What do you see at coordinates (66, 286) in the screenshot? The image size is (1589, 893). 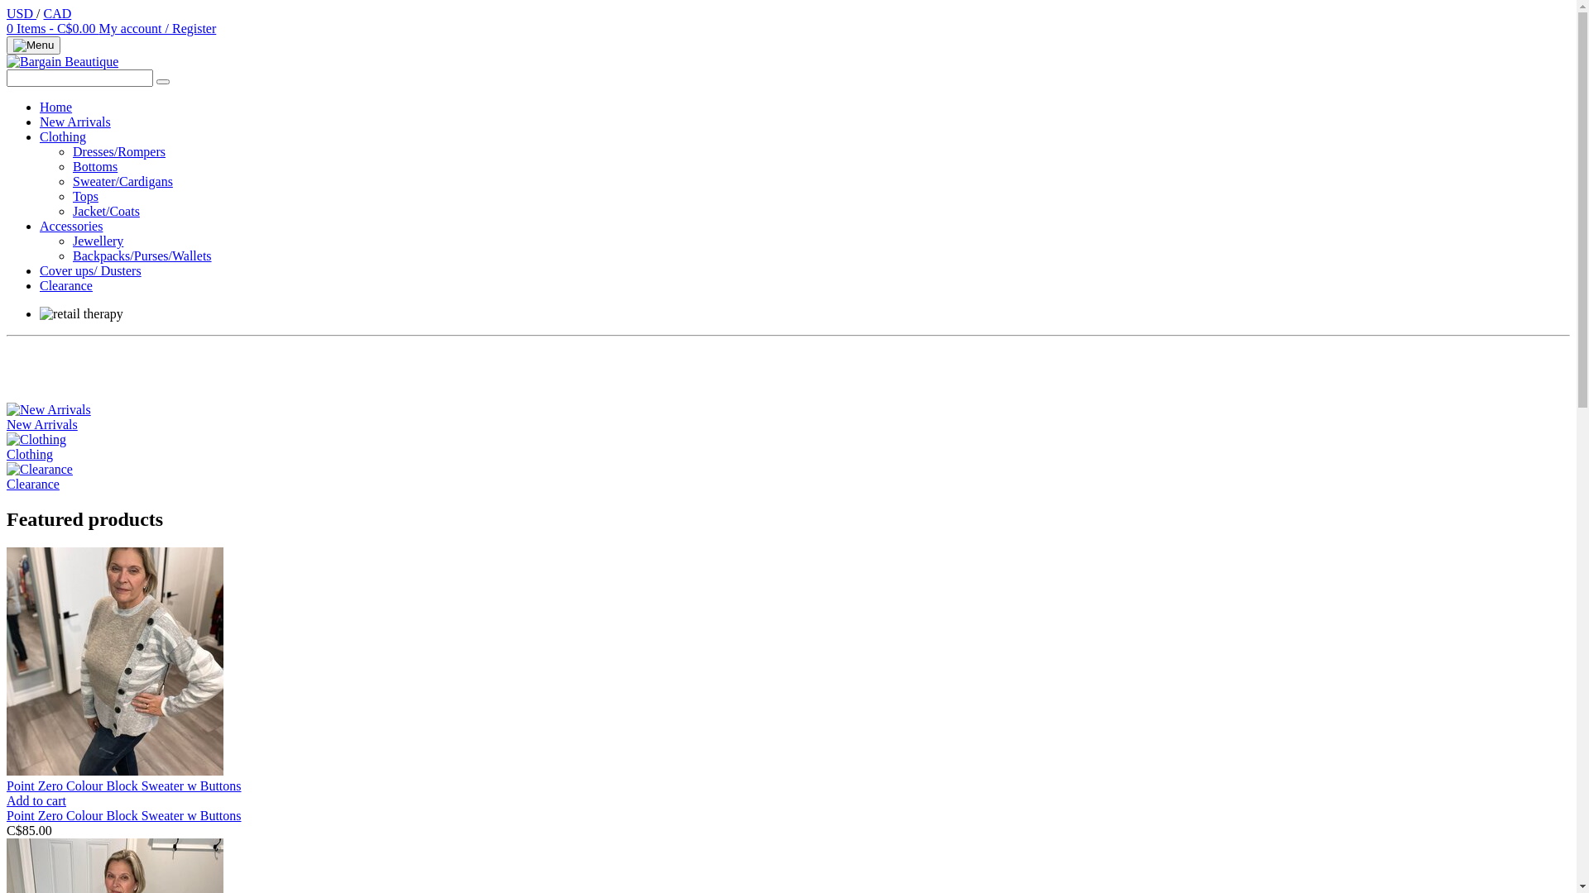 I see `Clearance` at bounding box center [66, 286].